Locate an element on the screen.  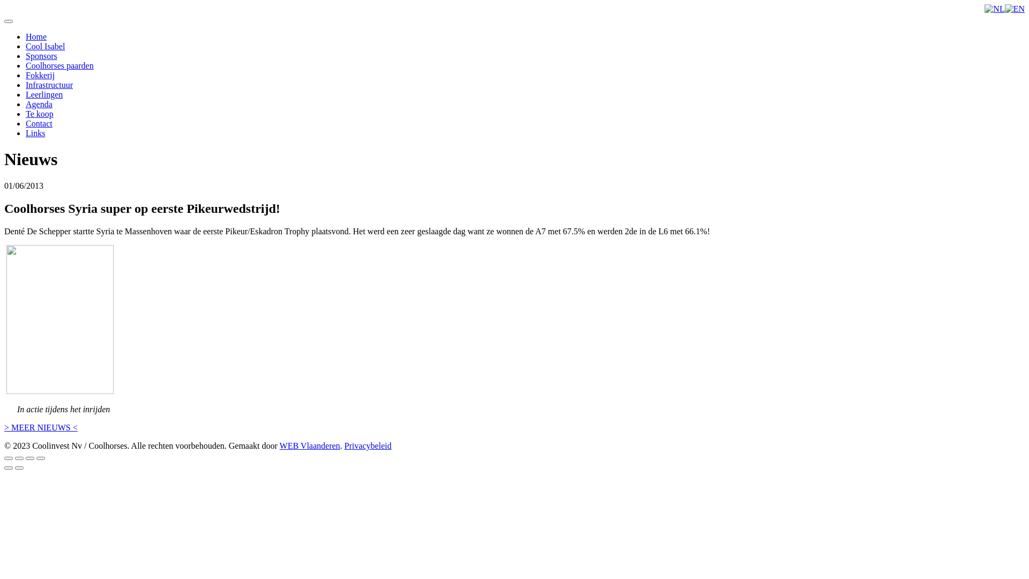
Agenda is located at coordinates (39, 104).